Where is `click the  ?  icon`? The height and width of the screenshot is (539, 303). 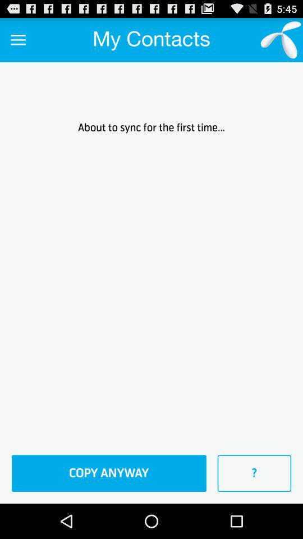 click the  ?  icon is located at coordinates (254, 473).